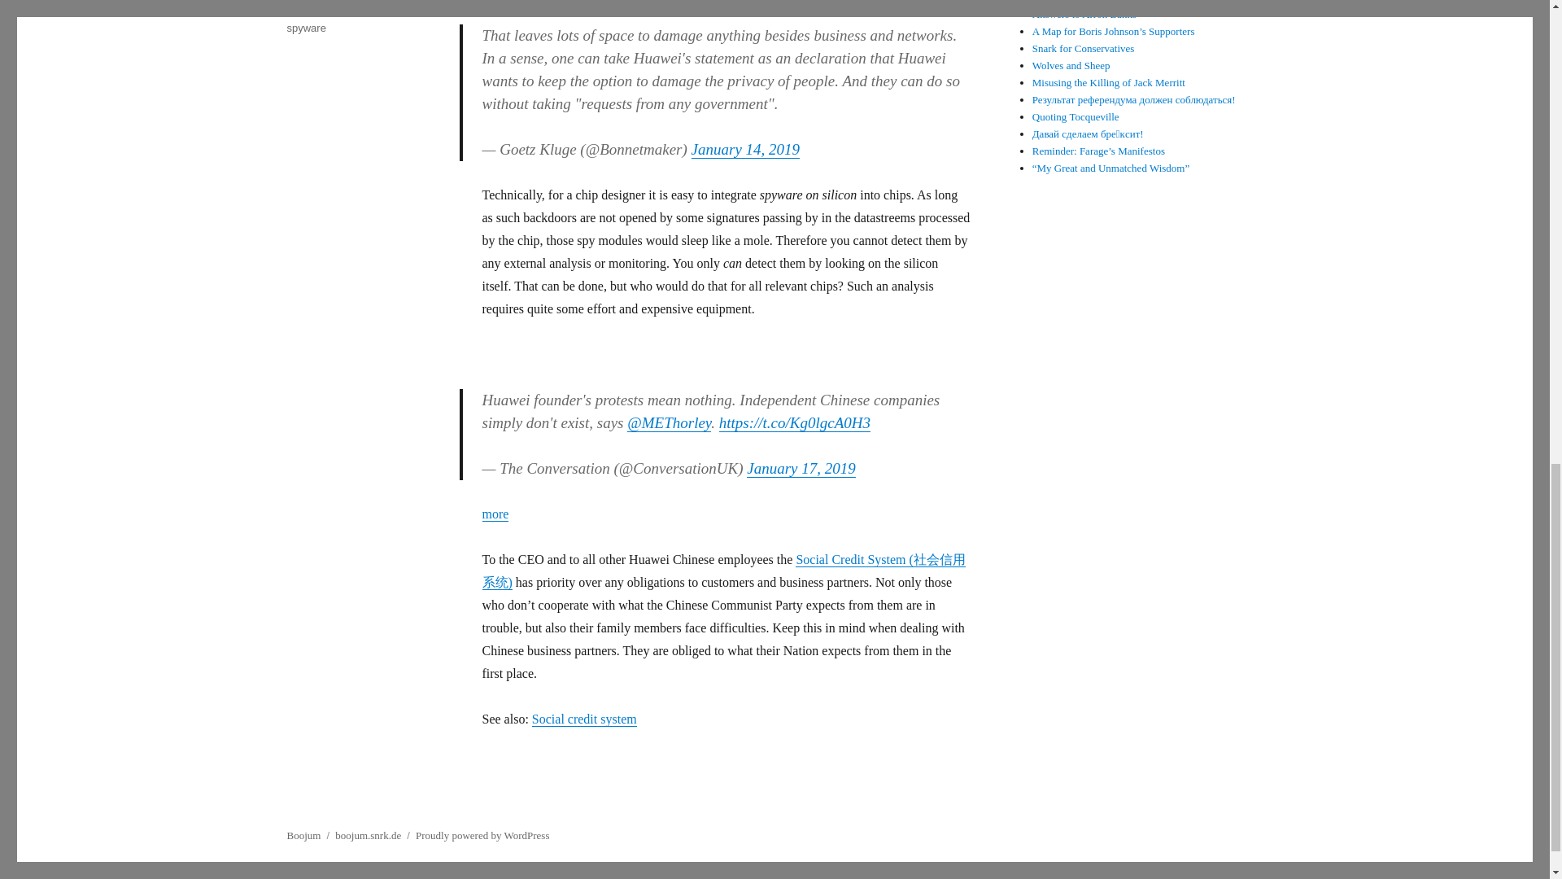  I want to click on more, so click(495, 514).